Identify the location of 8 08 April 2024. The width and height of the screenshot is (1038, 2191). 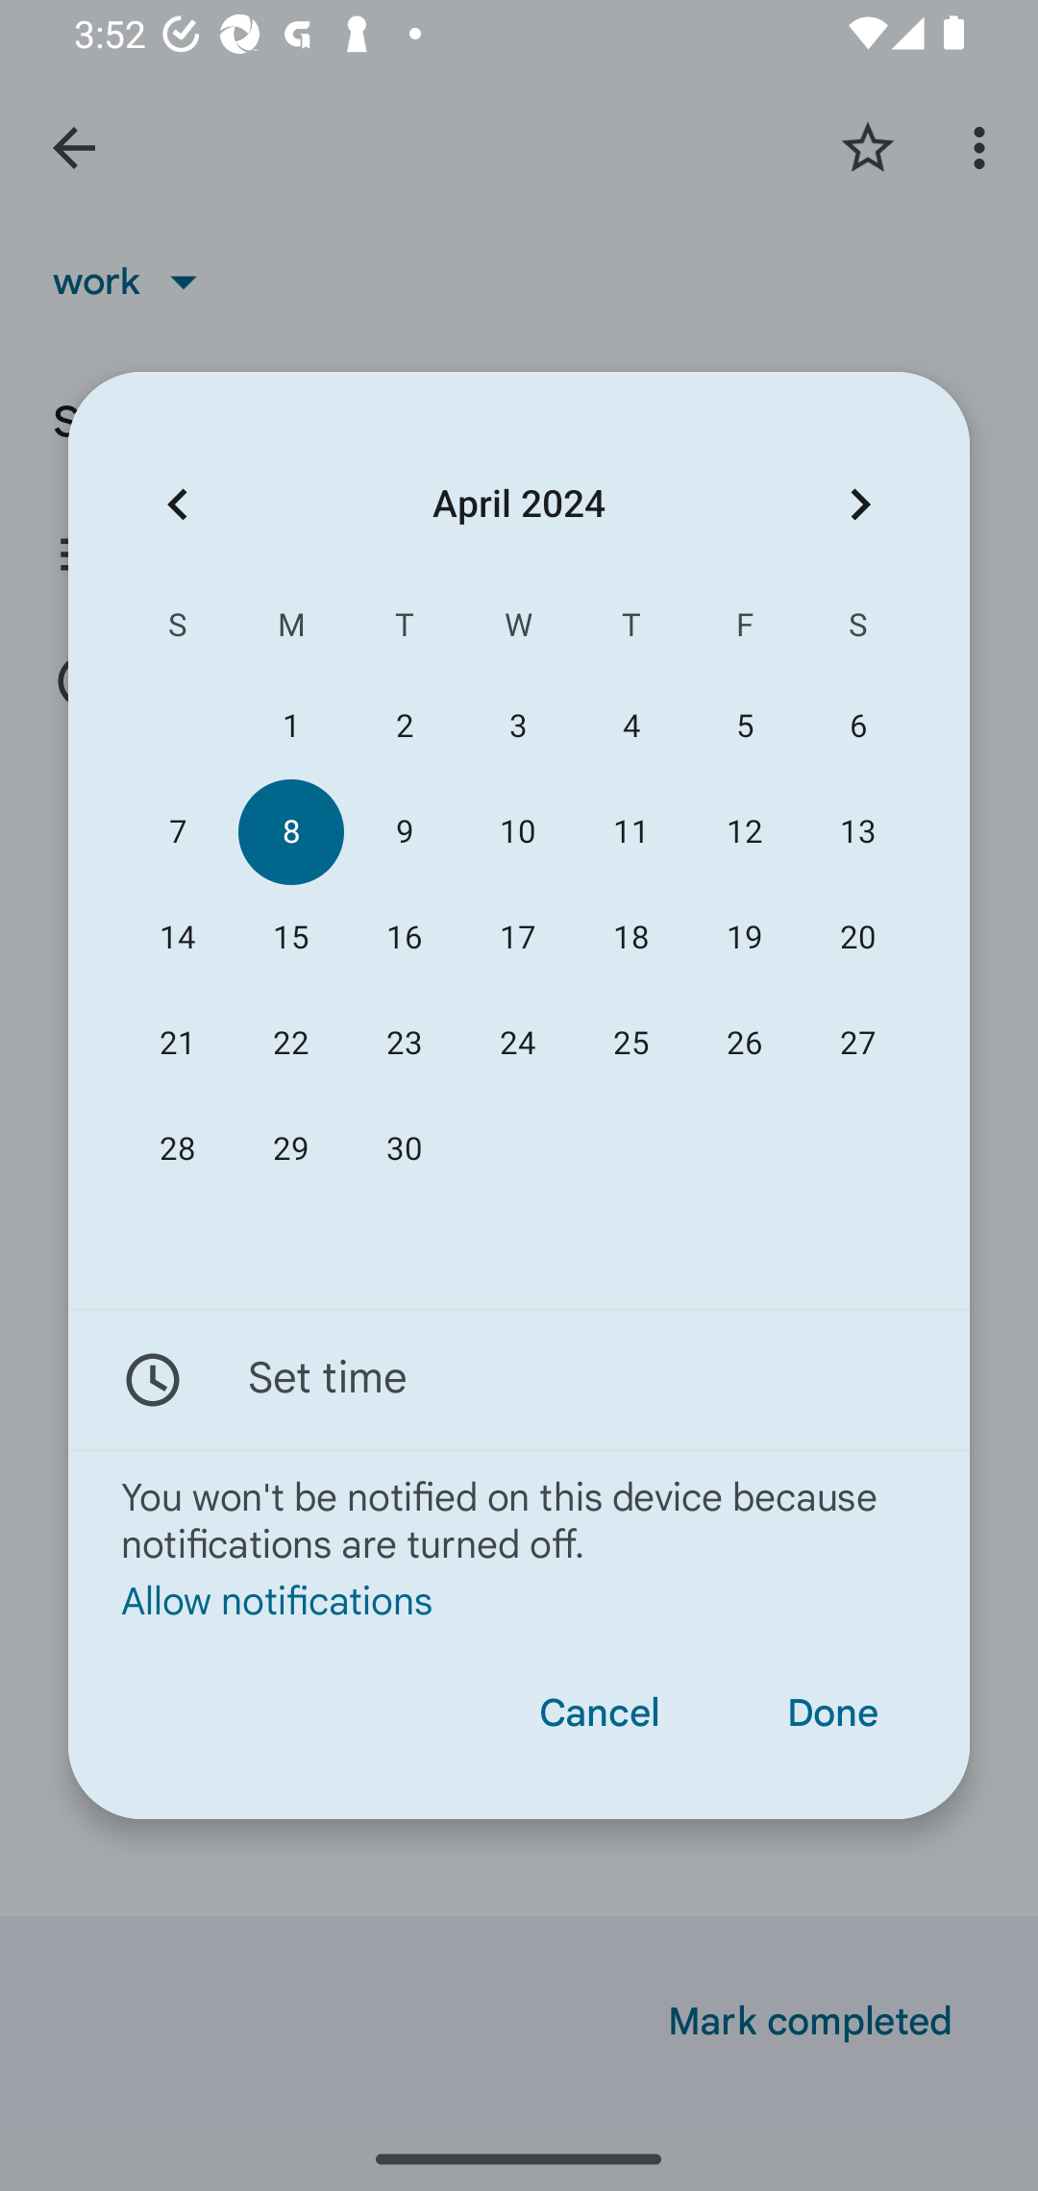
(290, 832).